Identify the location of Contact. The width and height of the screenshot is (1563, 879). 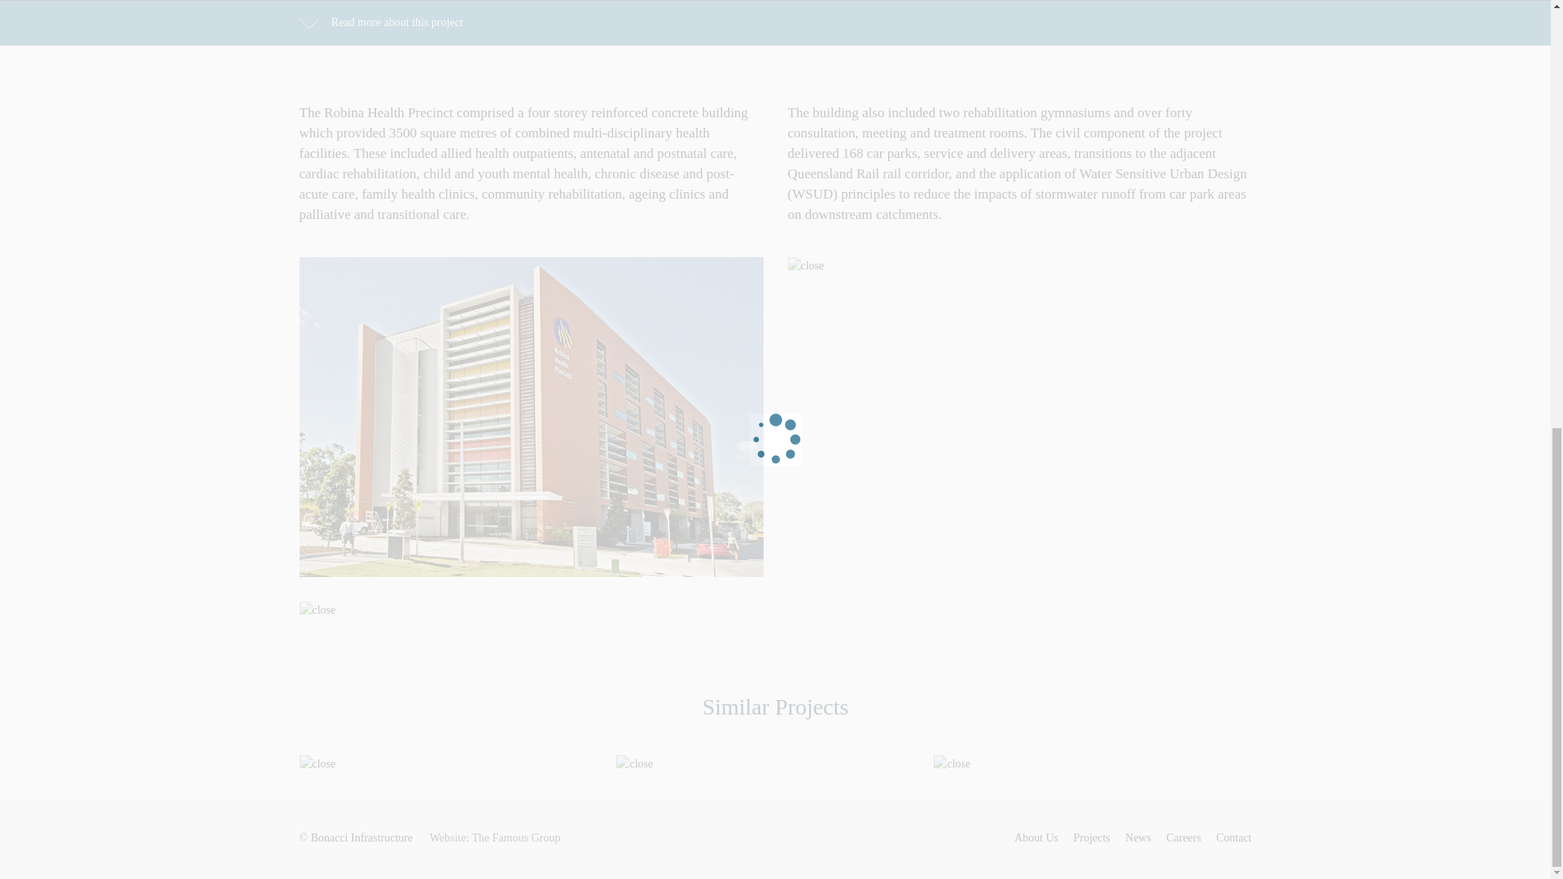
(1233, 837).